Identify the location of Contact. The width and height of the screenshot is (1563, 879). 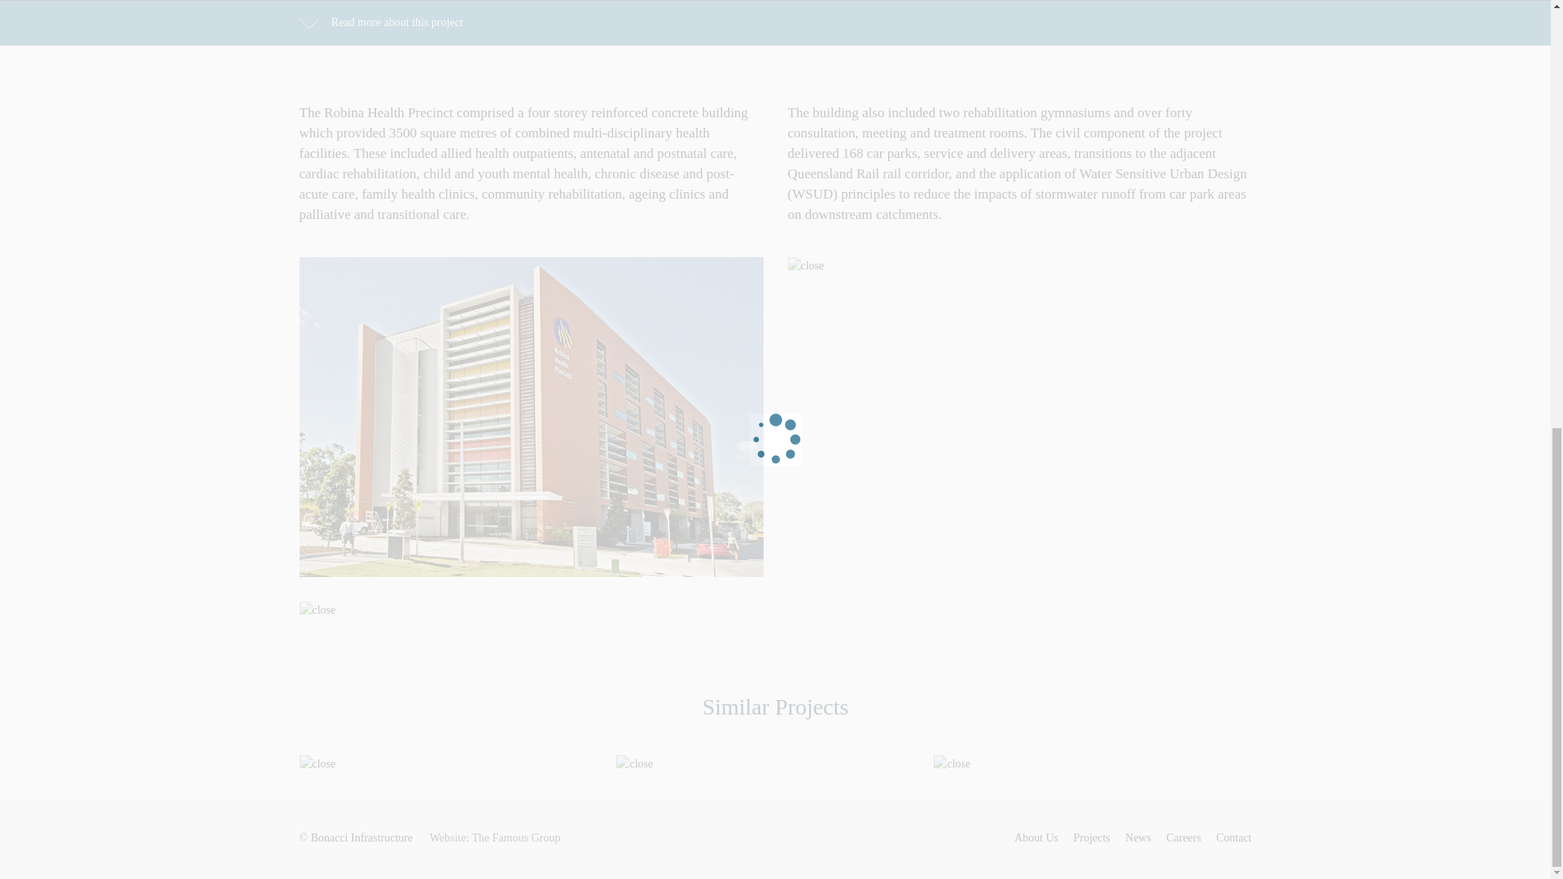
(1233, 837).